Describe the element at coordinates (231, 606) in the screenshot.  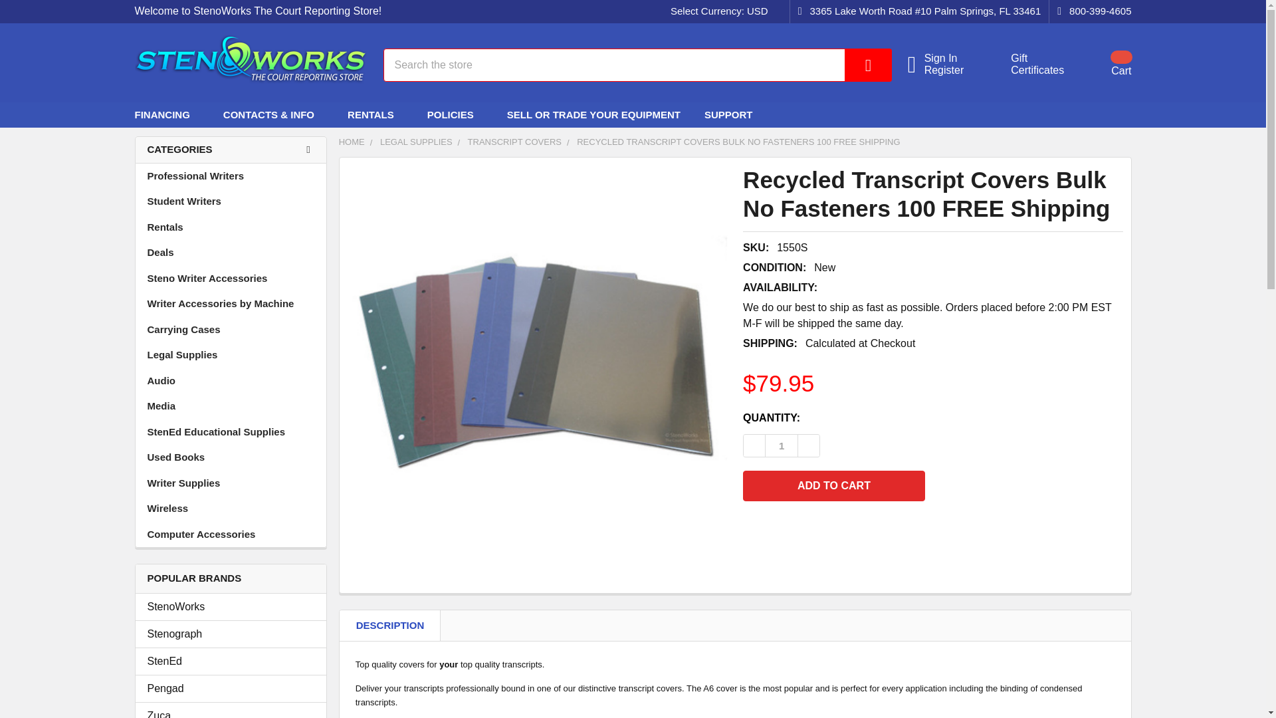
I see `StenoWorks` at that location.